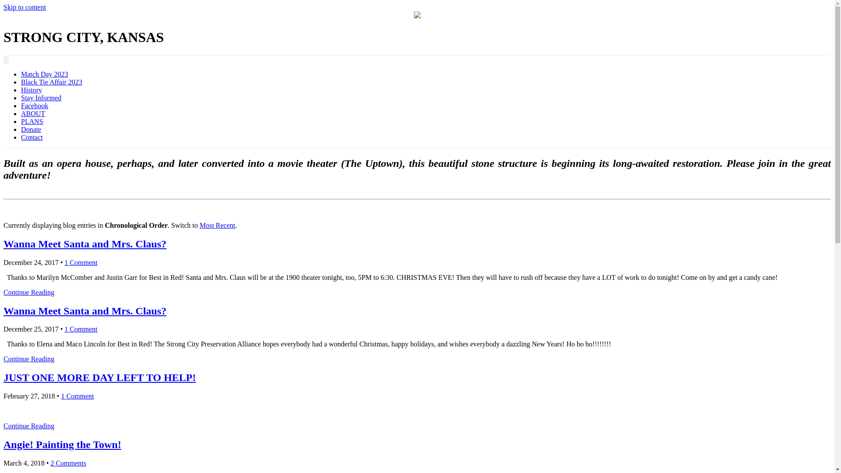 The height and width of the screenshot is (473, 841). I want to click on 2 Comments, so click(68, 463).